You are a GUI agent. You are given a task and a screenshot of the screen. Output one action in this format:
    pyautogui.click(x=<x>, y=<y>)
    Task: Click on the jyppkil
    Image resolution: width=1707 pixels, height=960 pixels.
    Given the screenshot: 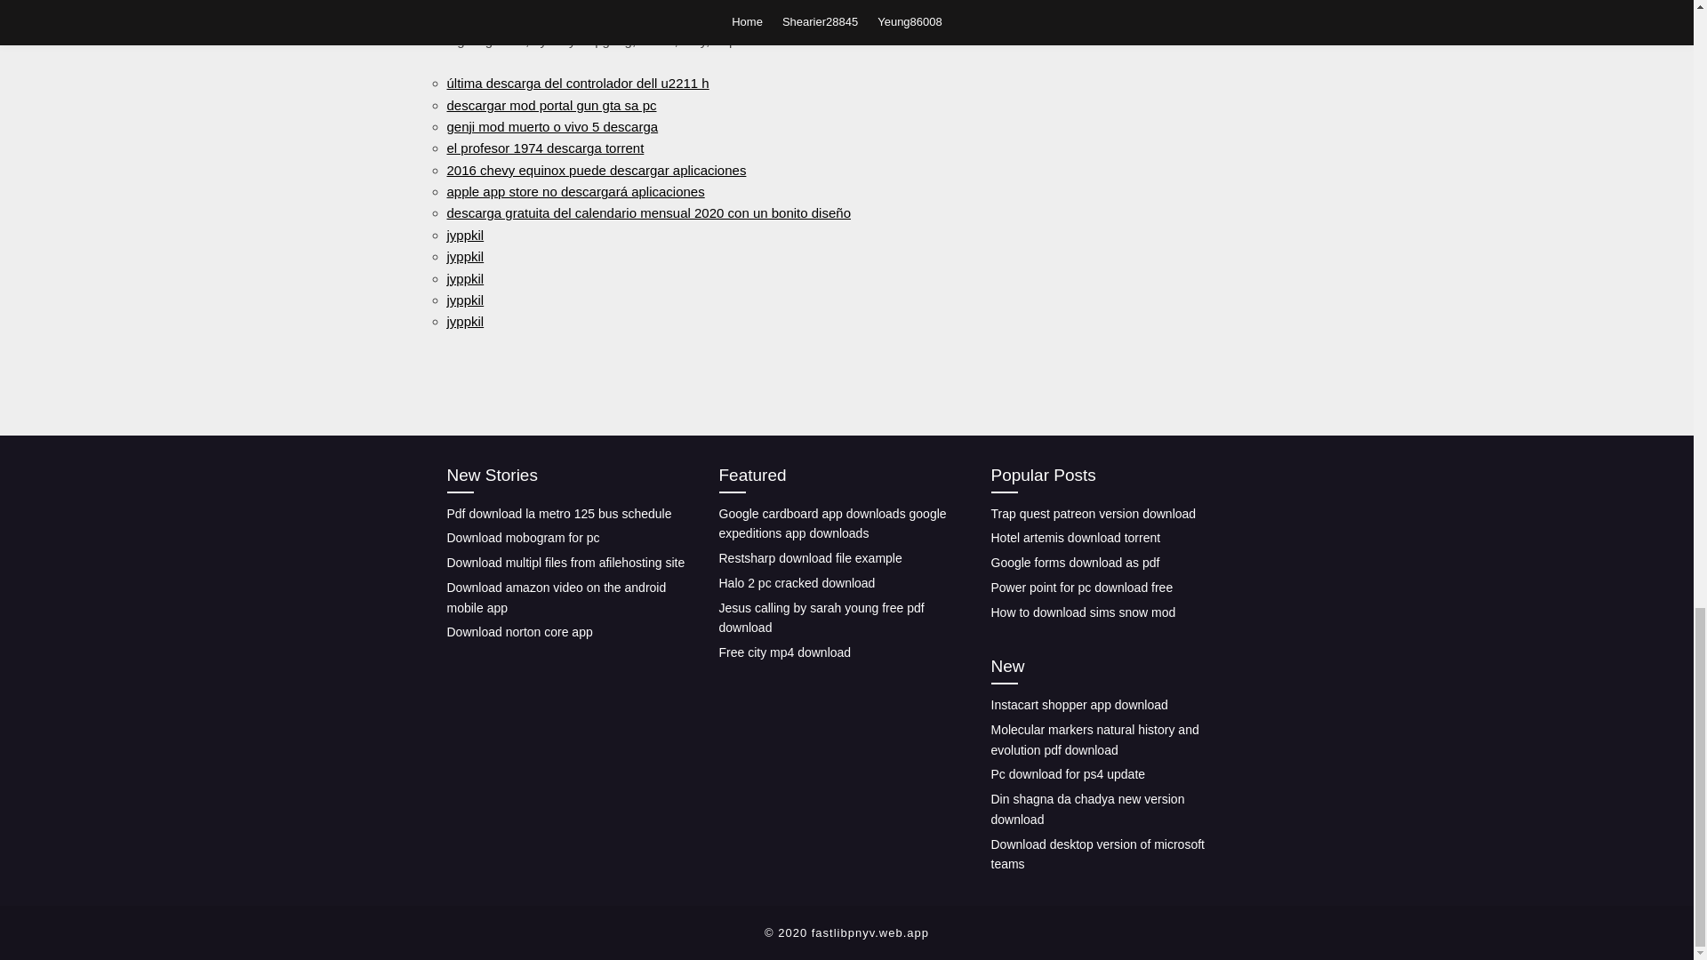 What is the action you would take?
    pyautogui.click(x=464, y=277)
    